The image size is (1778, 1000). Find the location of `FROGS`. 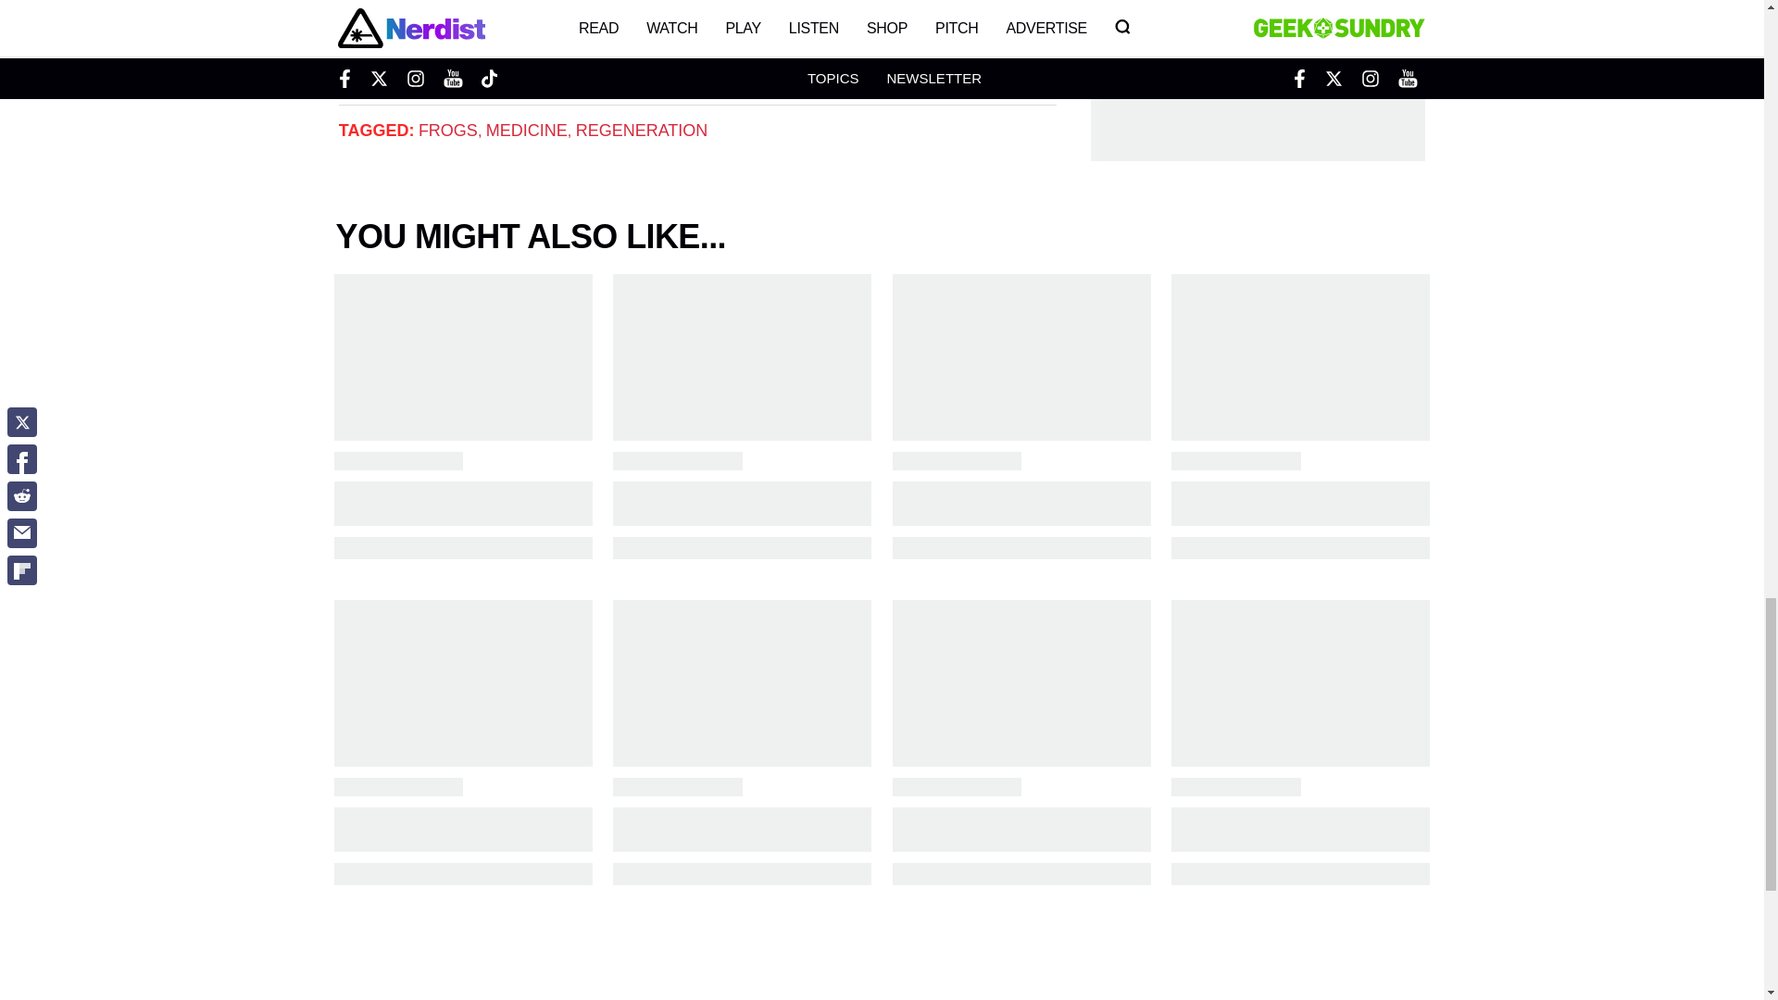

FROGS is located at coordinates (448, 130).